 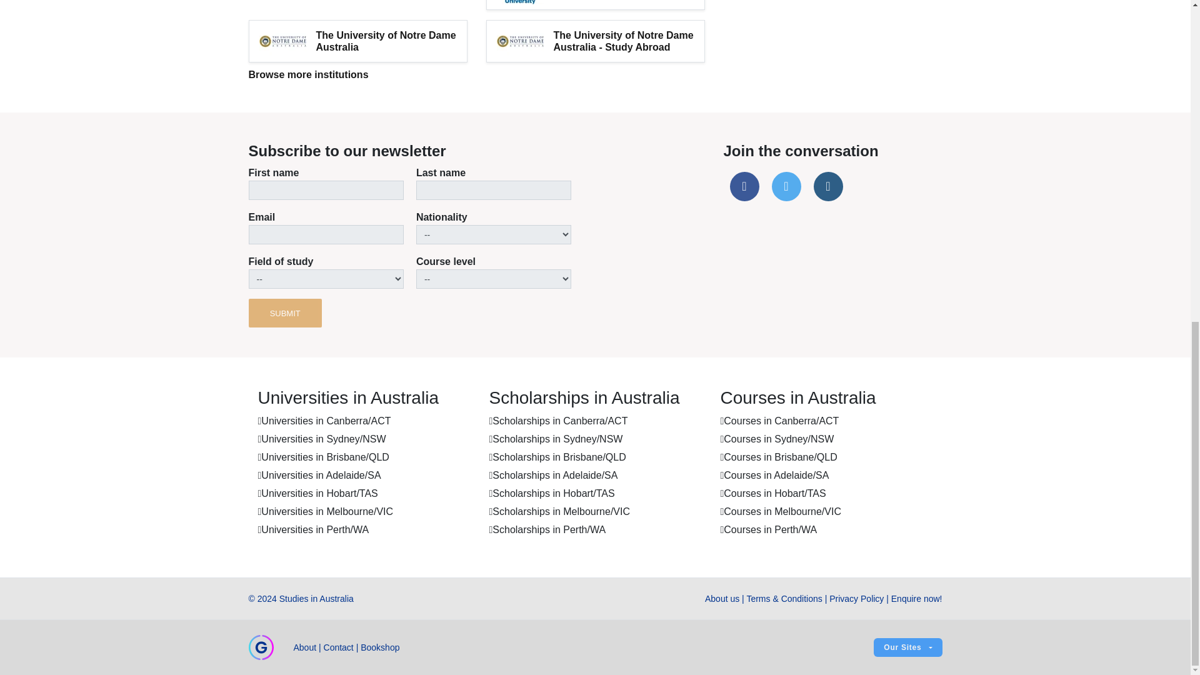 What do you see at coordinates (308, 75) in the screenshot?
I see `Browse more institutions` at bounding box center [308, 75].